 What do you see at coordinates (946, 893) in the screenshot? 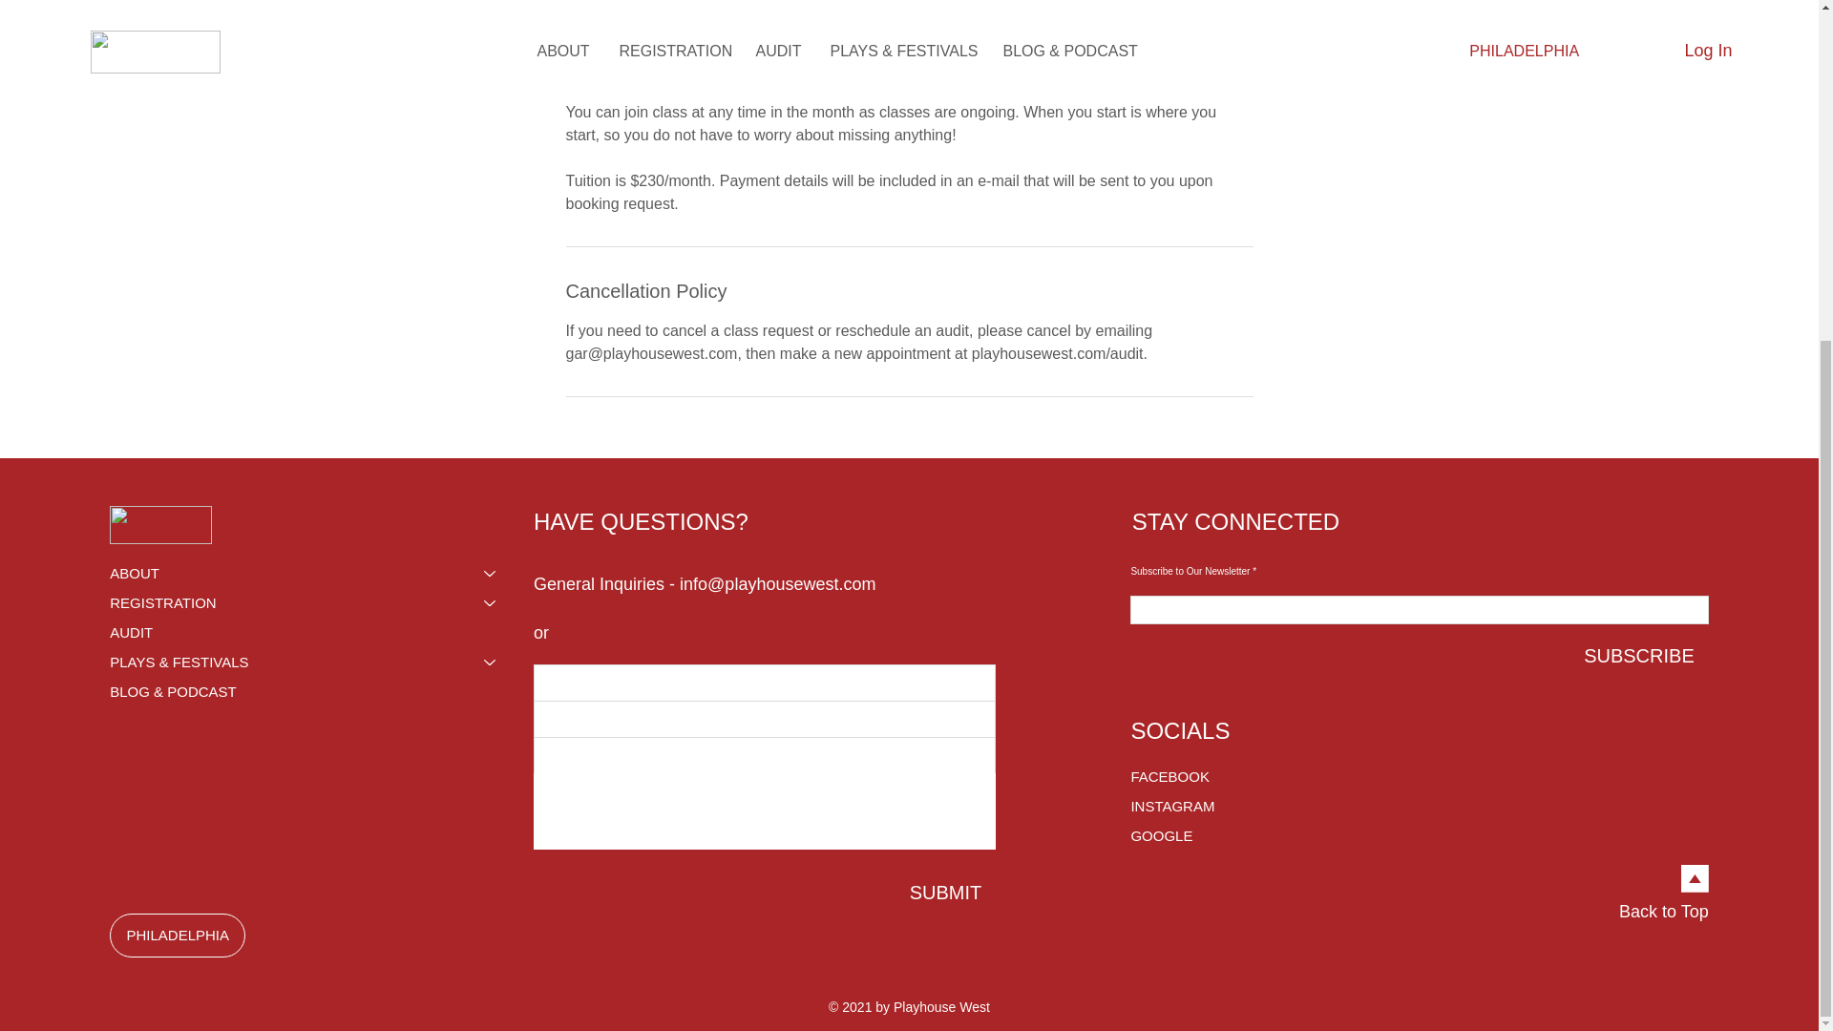
I see `SUBMIT` at bounding box center [946, 893].